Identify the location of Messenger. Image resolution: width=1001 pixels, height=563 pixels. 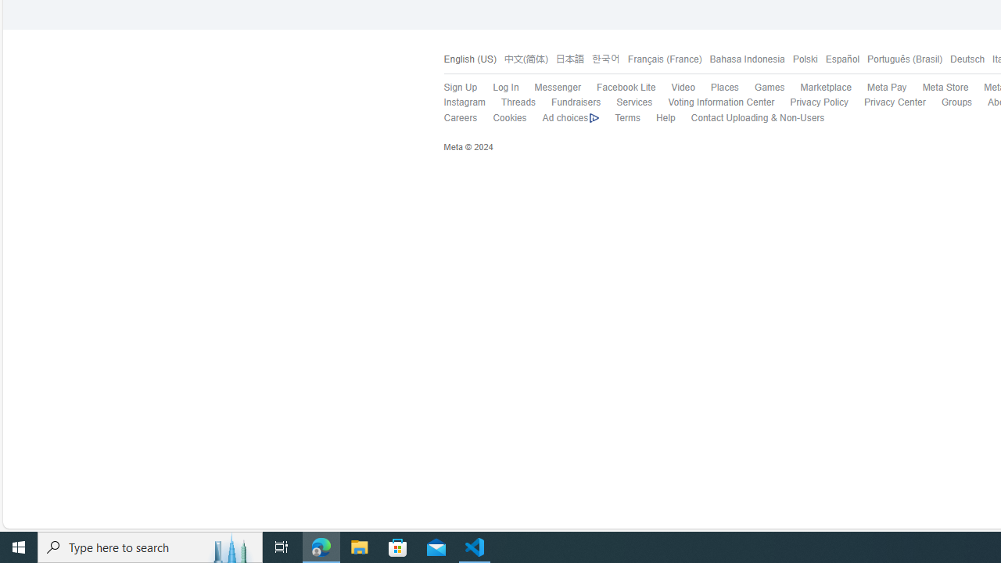
(549, 88).